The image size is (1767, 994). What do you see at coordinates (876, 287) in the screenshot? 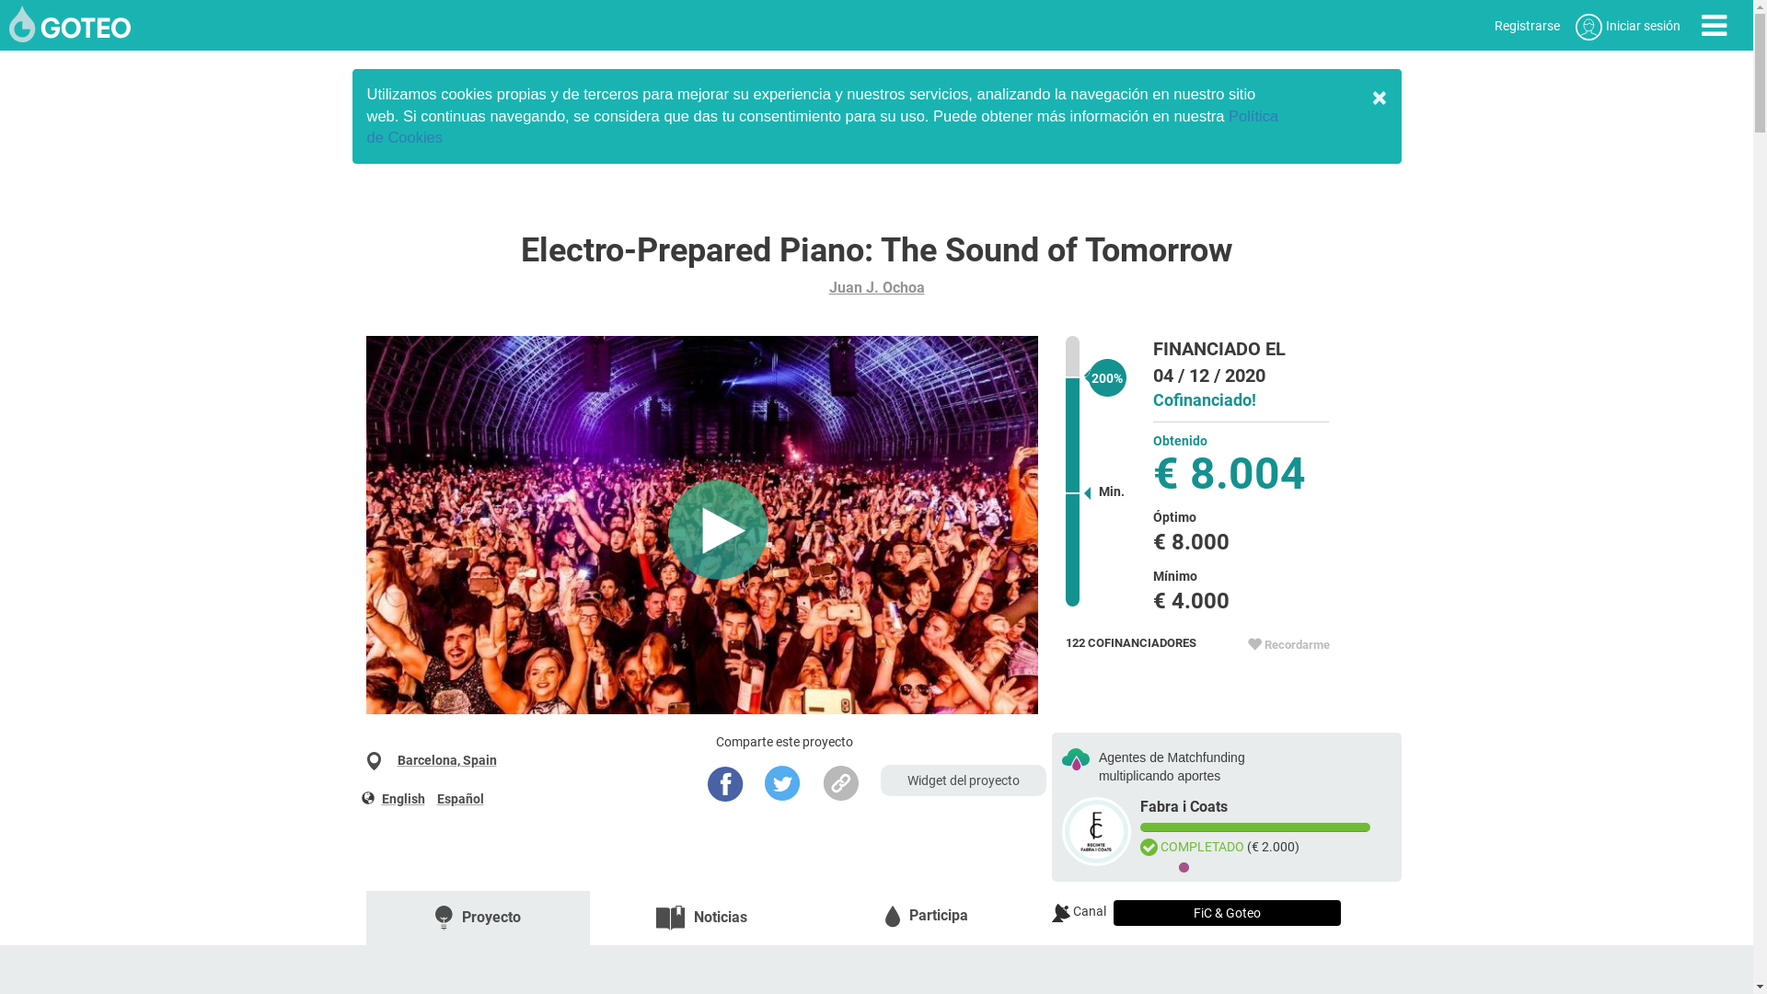
I see `Juan J. Ochoa` at bounding box center [876, 287].